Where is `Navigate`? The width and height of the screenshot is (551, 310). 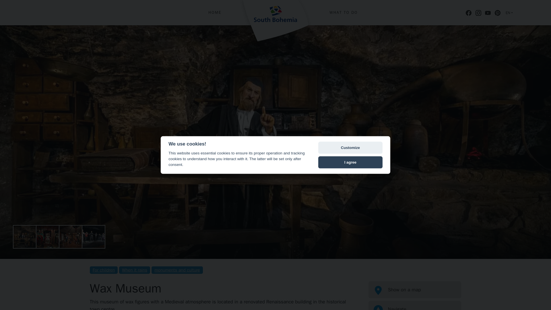 Navigate is located at coordinates (415, 305).